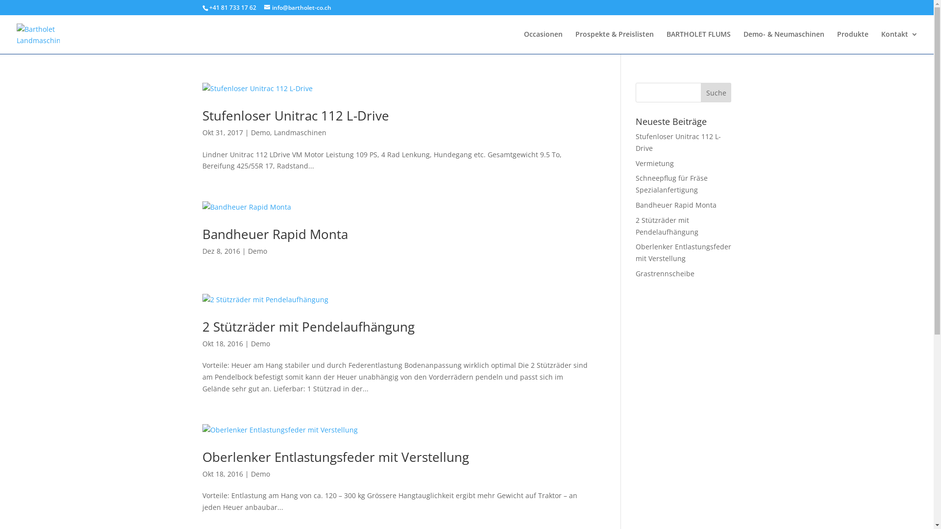  Describe the element at coordinates (683, 253) in the screenshot. I see `Oberlenker Entlastungsfeder mit Verstellung` at that location.